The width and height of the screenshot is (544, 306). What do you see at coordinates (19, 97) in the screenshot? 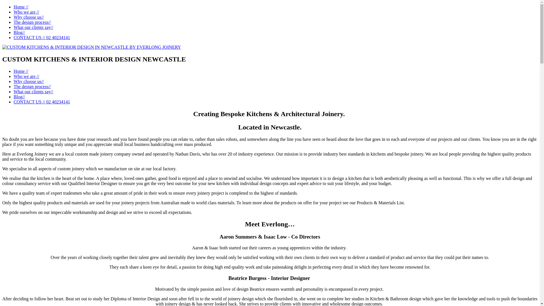
I see `Blog//` at bounding box center [19, 97].